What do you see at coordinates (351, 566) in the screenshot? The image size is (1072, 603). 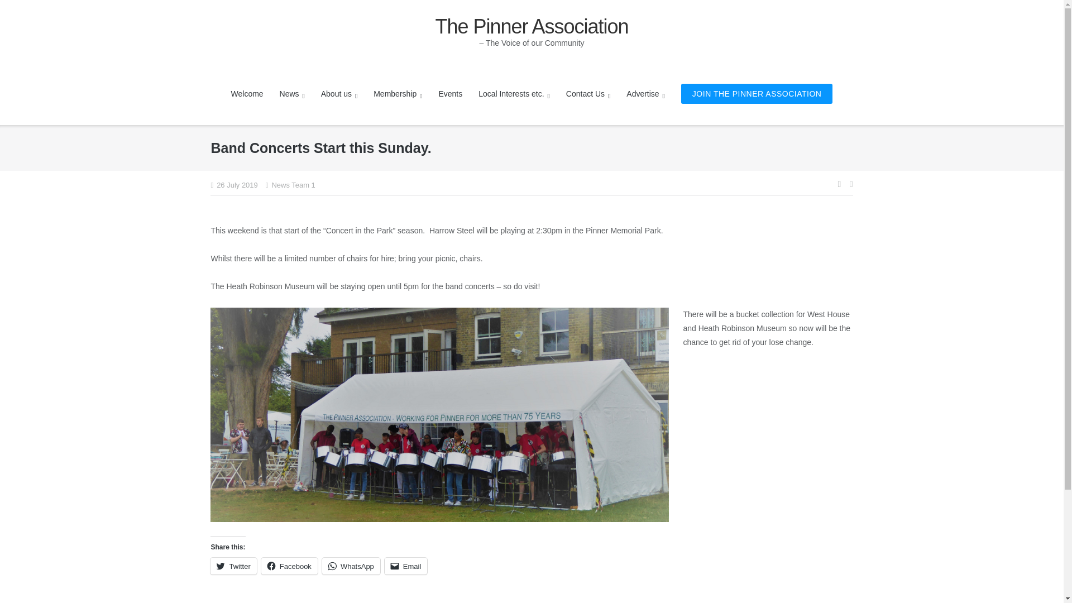 I see `Click to share on WhatsApp` at bounding box center [351, 566].